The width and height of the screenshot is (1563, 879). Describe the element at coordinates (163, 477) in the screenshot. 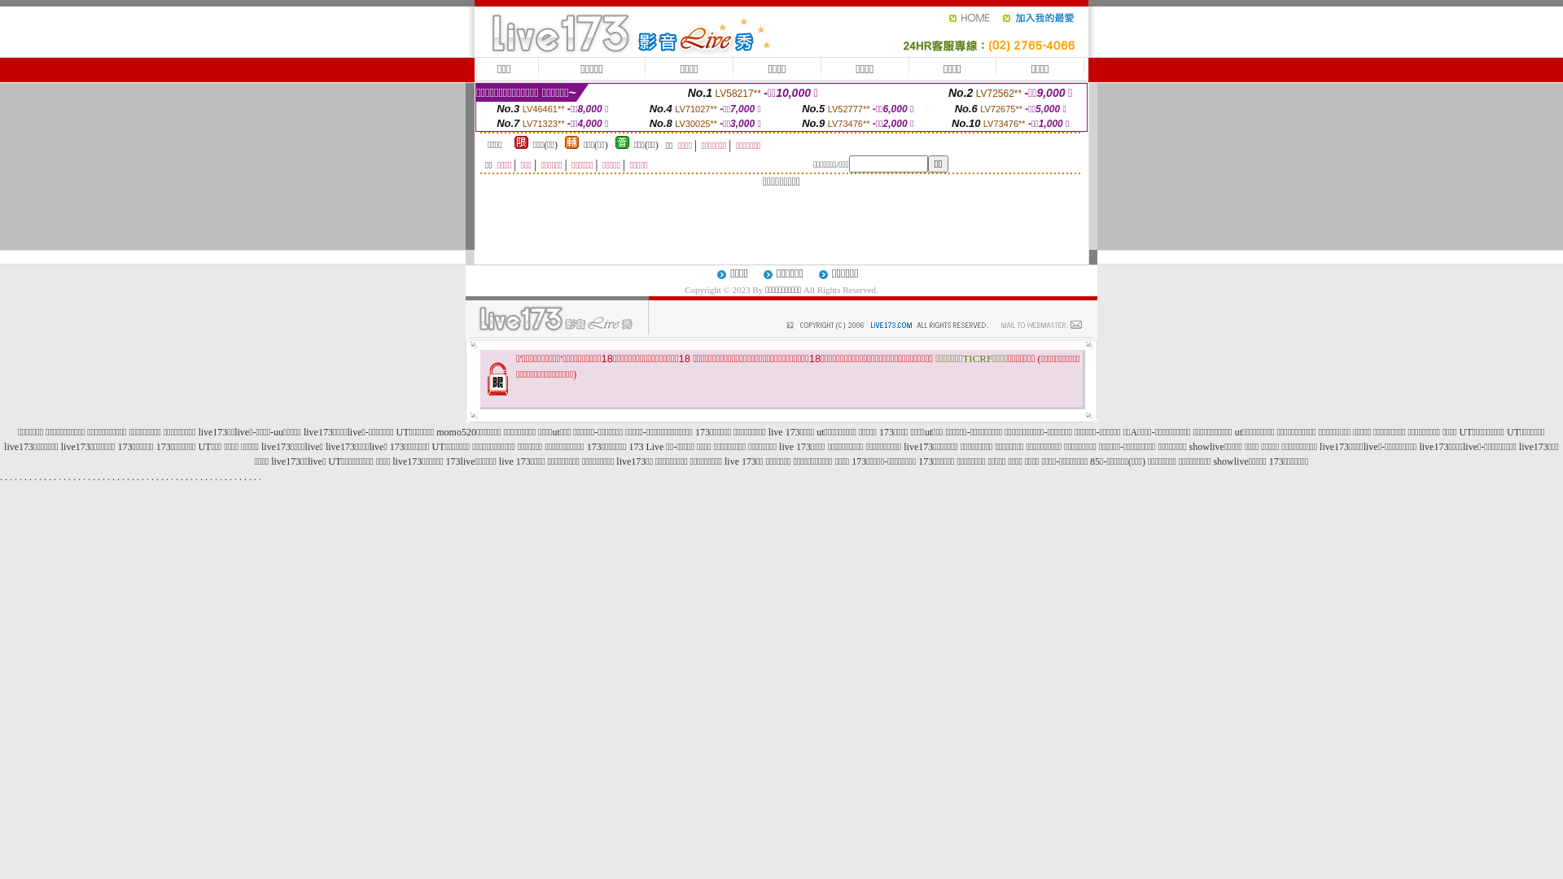

I see `.` at that location.